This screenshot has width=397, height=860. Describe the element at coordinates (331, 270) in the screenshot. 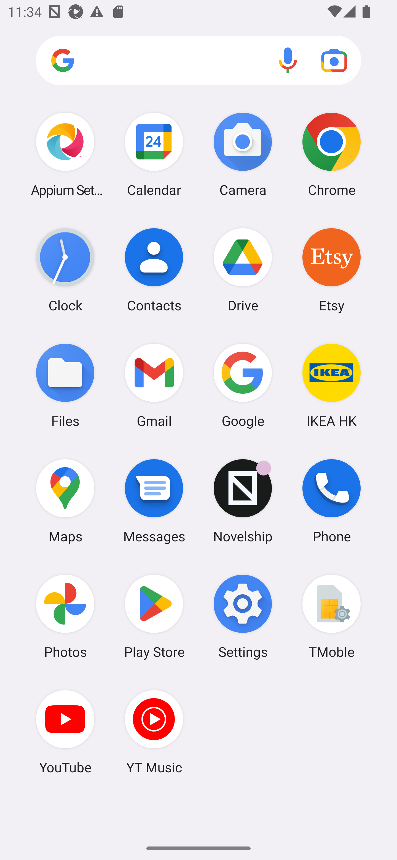

I see `Etsy` at that location.